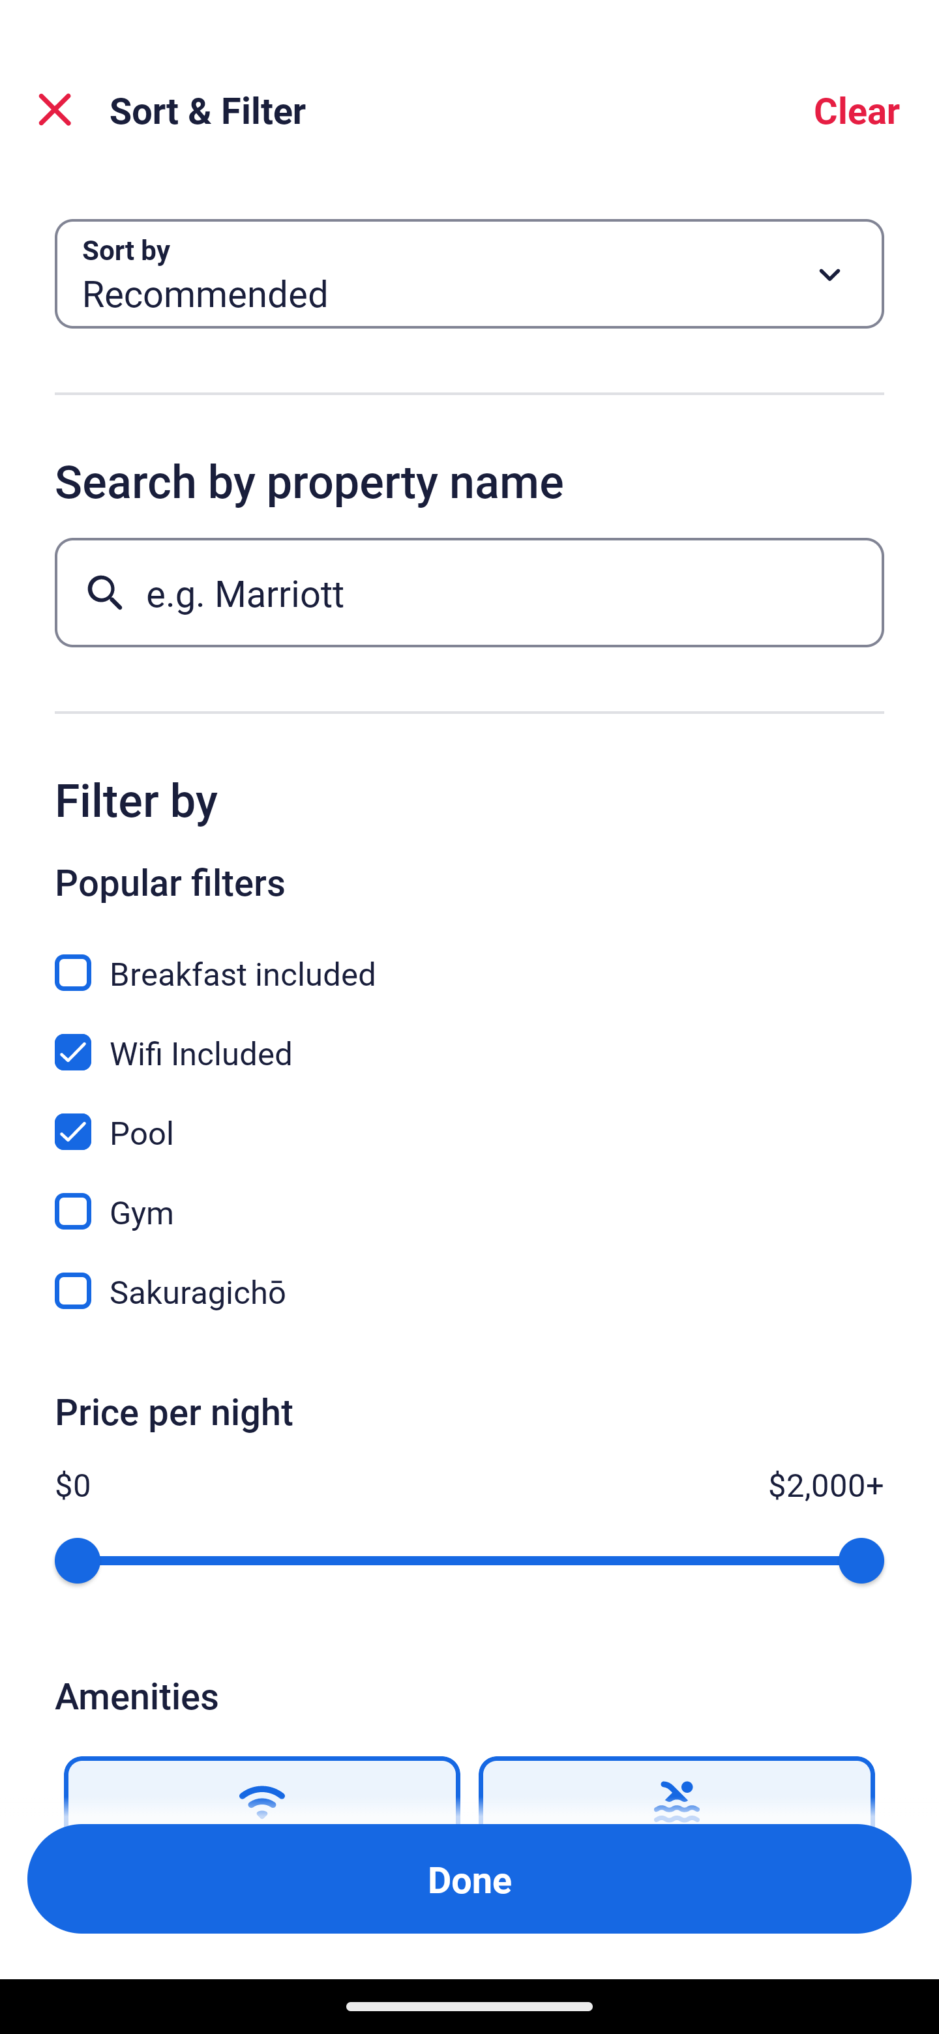 The height and width of the screenshot is (2034, 939). Describe the element at coordinates (55, 110) in the screenshot. I see `Close Sort and Filter` at that location.